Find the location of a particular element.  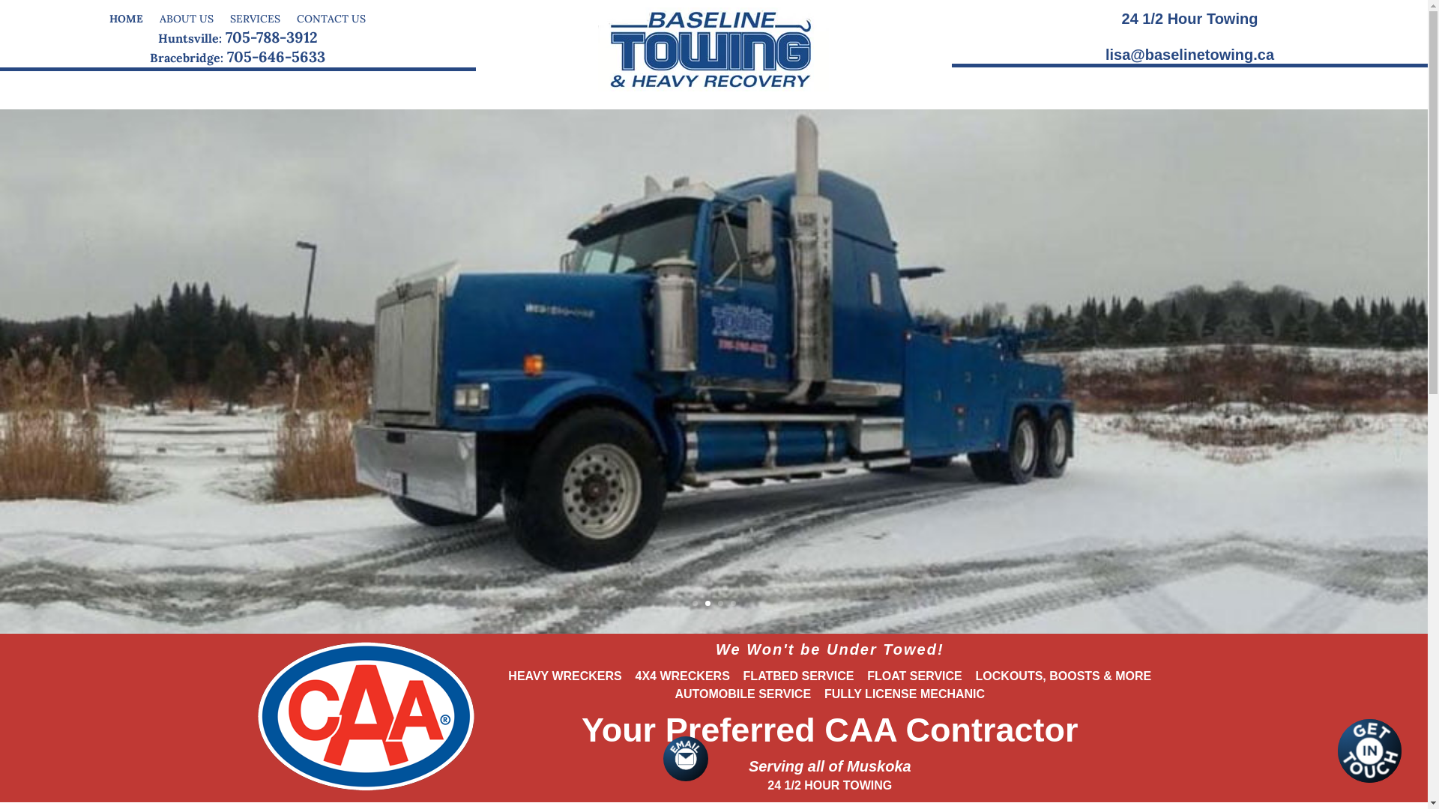

lisa@baselinetowing.ca is located at coordinates (1190, 55).